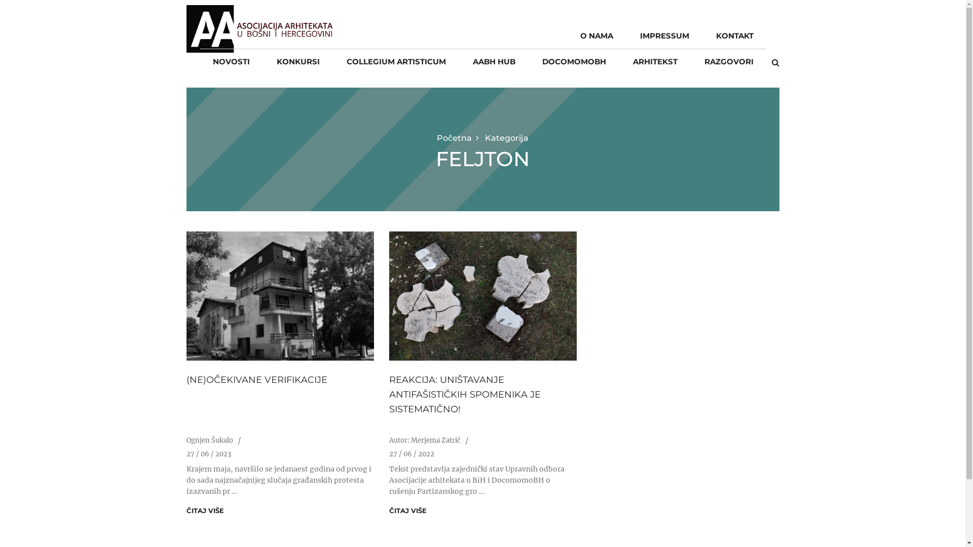 The image size is (973, 547). Describe the element at coordinates (574, 62) in the screenshot. I see `DOCOMOMOBH` at that location.